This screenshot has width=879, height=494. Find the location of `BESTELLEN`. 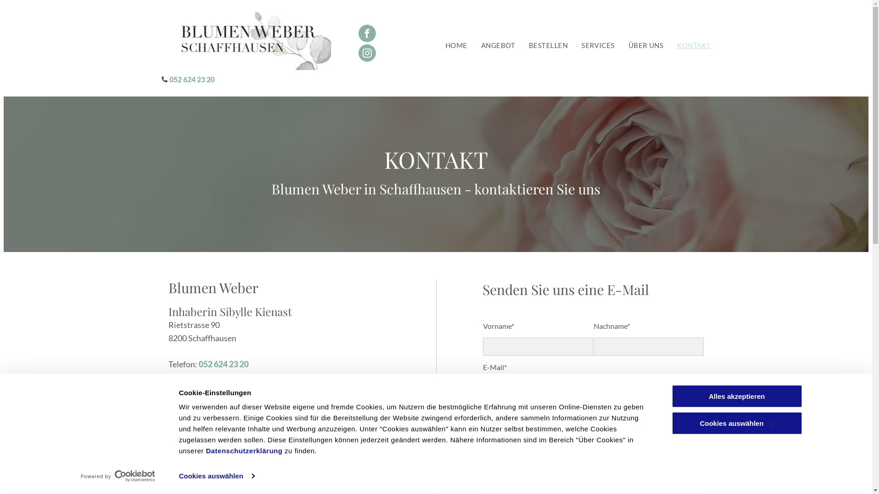

BESTELLEN is located at coordinates (548, 46).